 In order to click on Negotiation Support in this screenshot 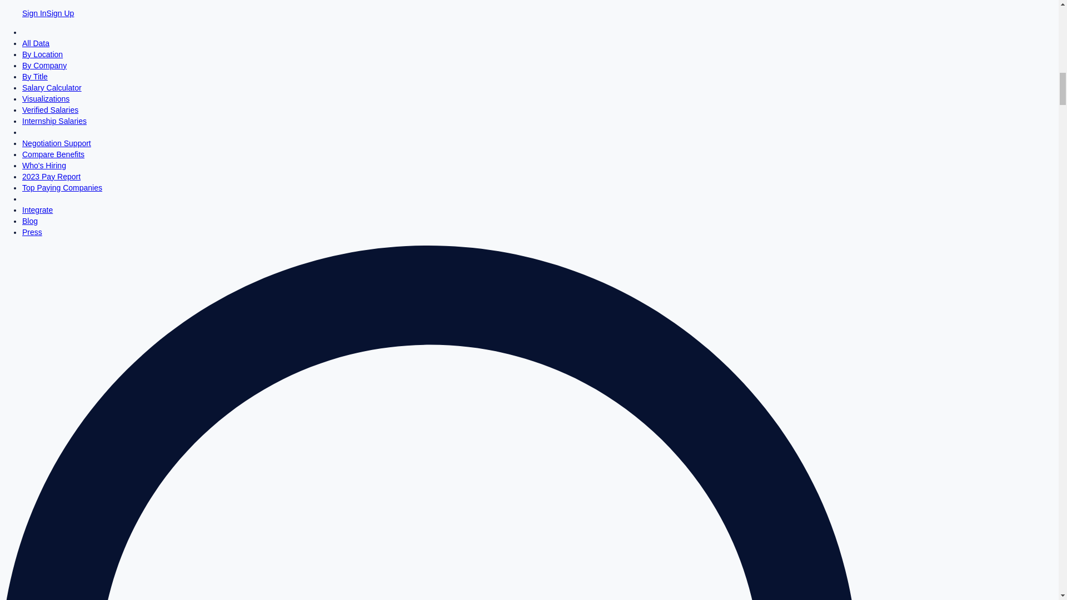, I will do `click(57, 143)`.